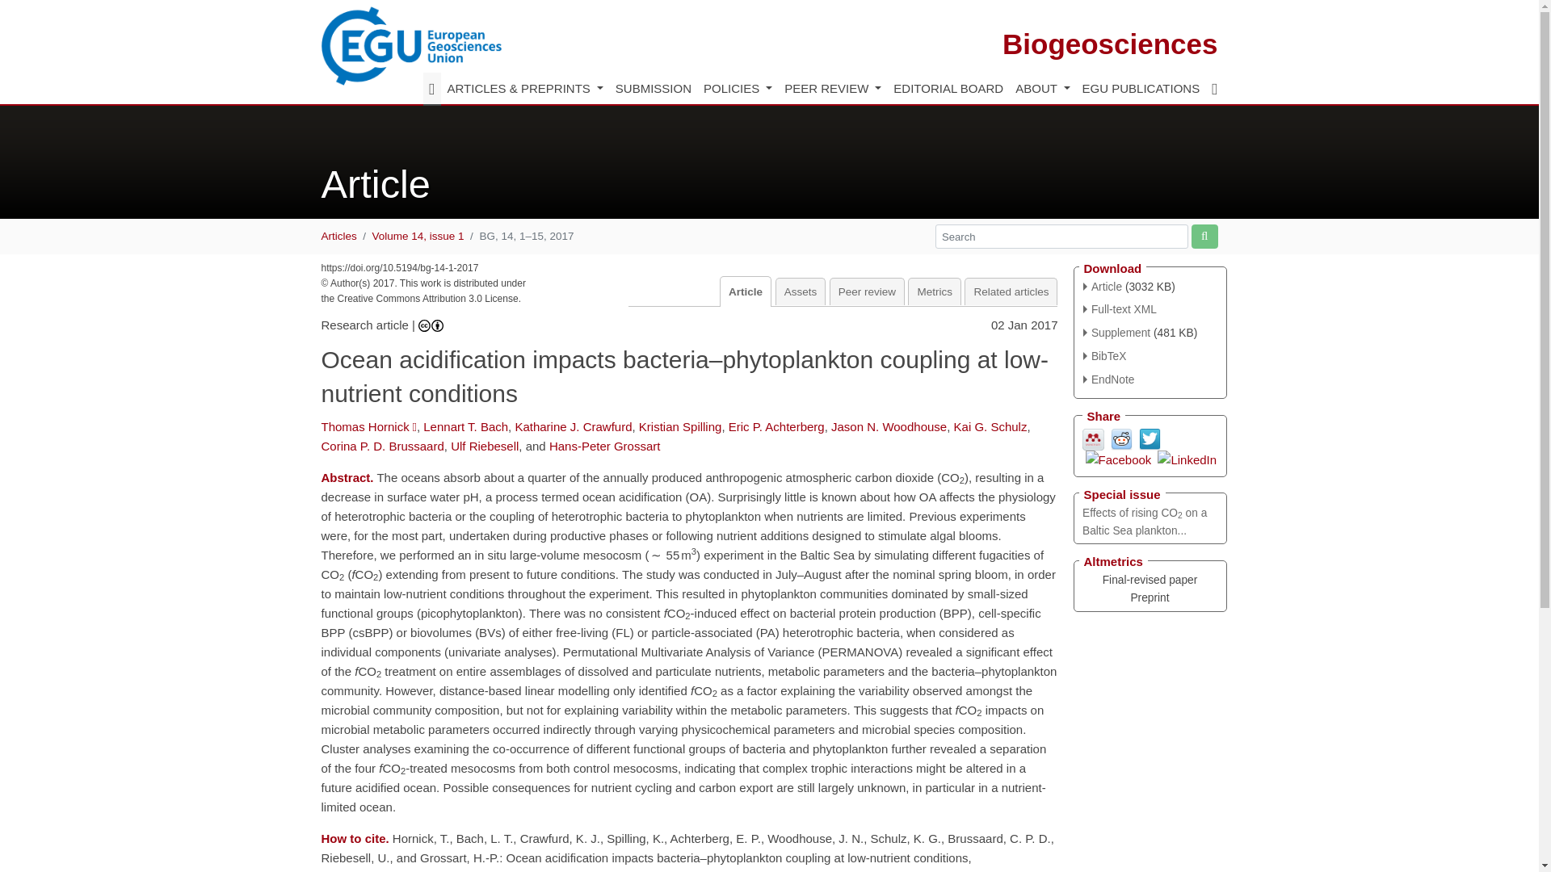 The image size is (1551, 872). What do you see at coordinates (431, 89) in the screenshot?
I see `Home` at bounding box center [431, 89].